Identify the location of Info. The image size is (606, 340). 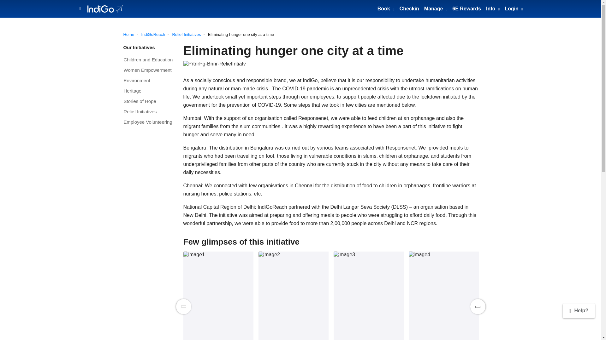
(493, 8).